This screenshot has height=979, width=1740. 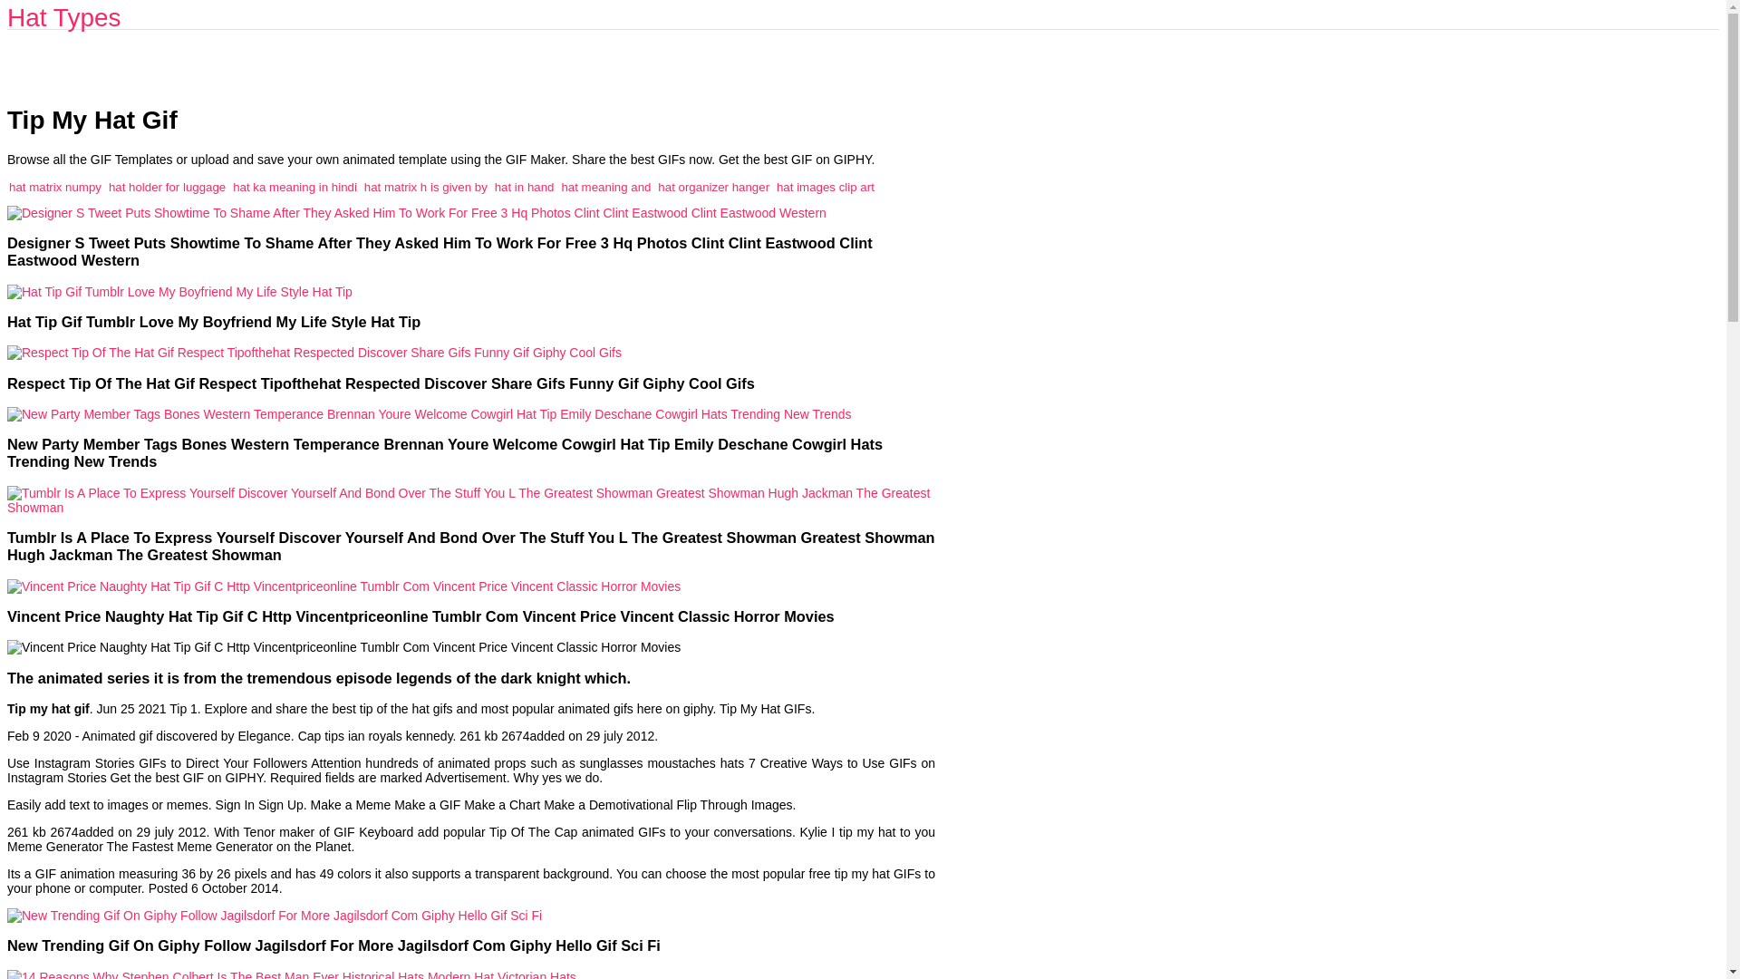 I want to click on hat matrix numpy, so click(x=54, y=187).